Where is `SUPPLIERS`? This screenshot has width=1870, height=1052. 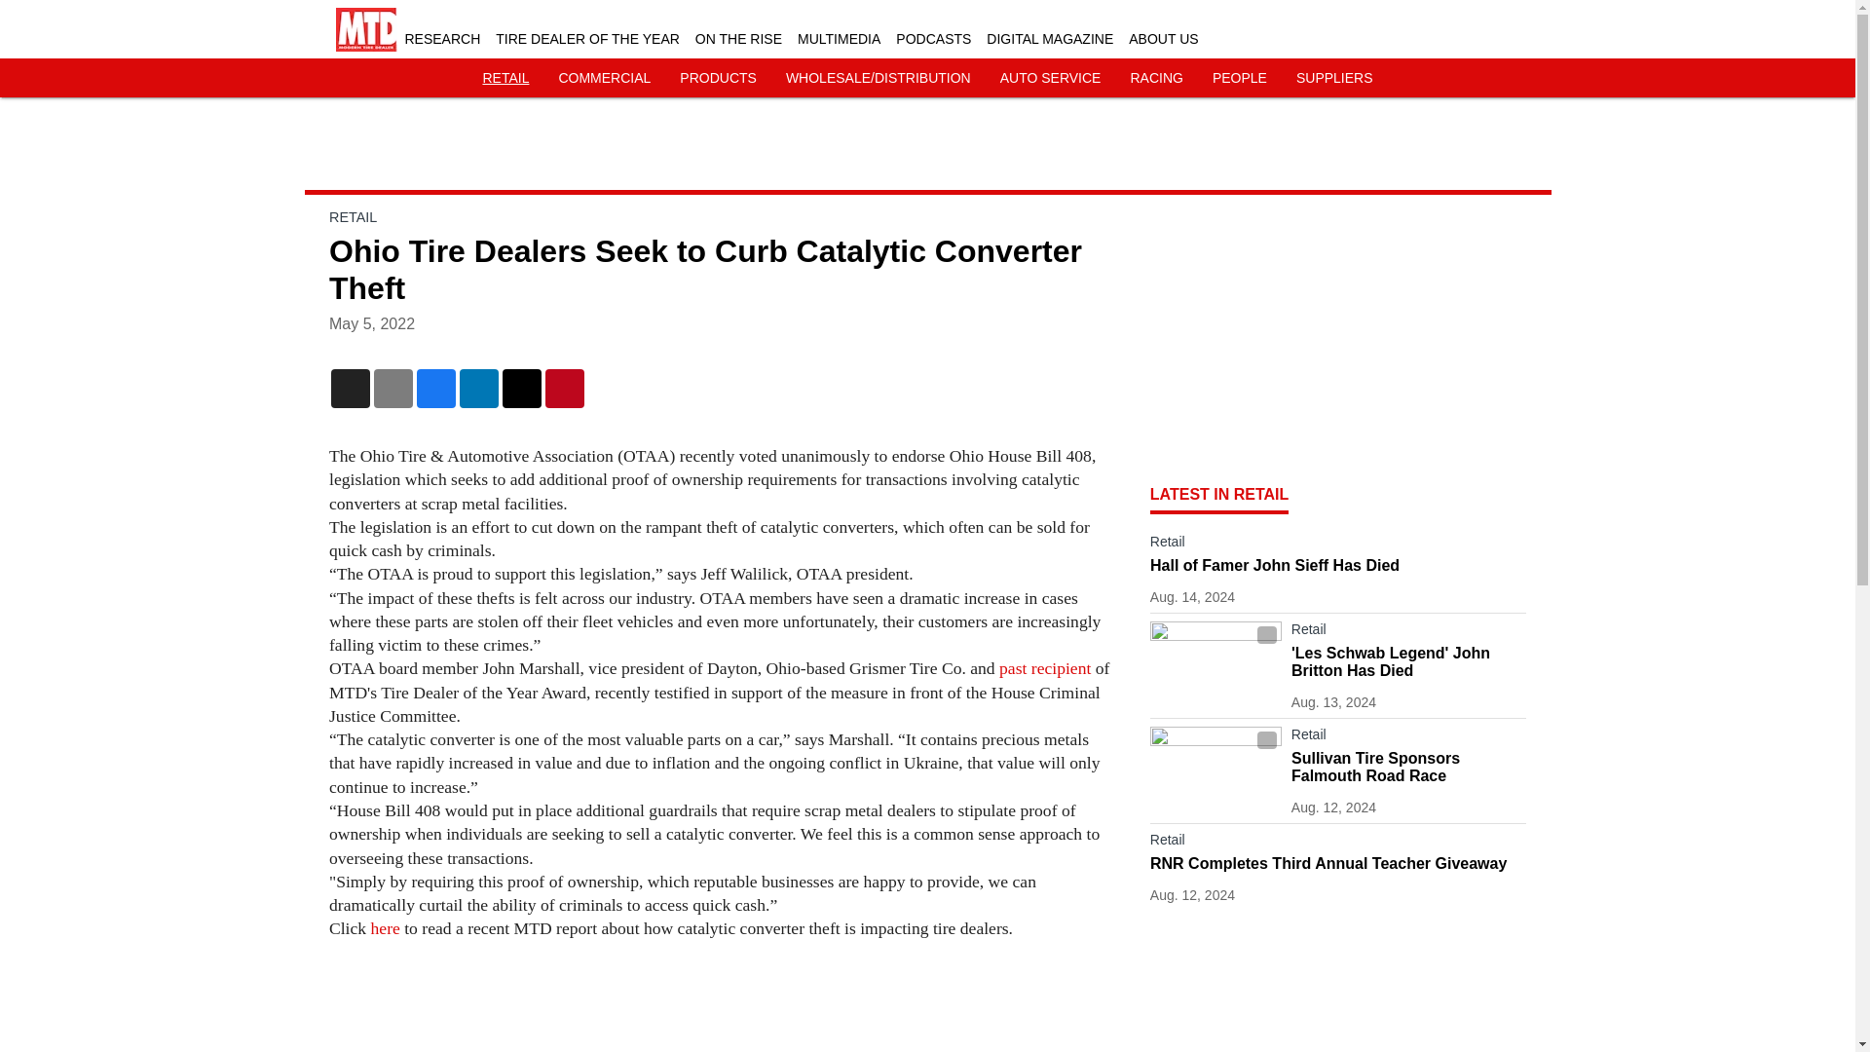 SUPPLIERS is located at coordinates (1334, 78).